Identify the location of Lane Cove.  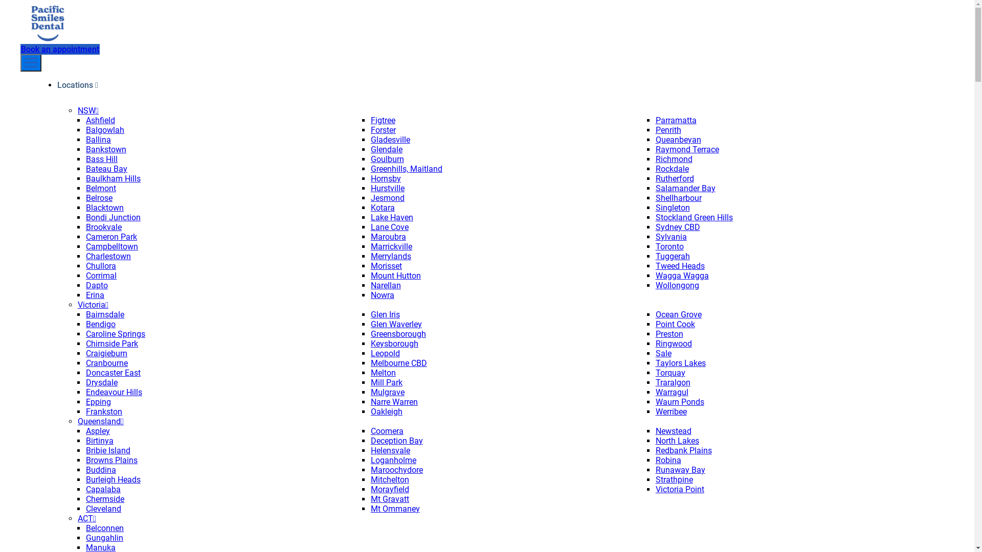
(390, 227).